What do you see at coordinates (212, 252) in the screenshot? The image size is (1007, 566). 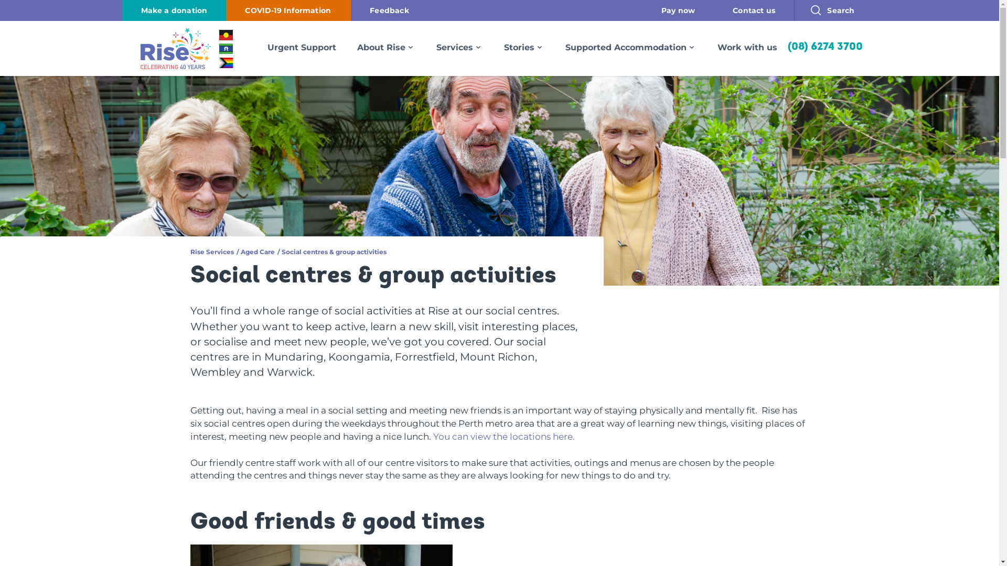 I see `Rise Services` at bounding box center [212, 252].